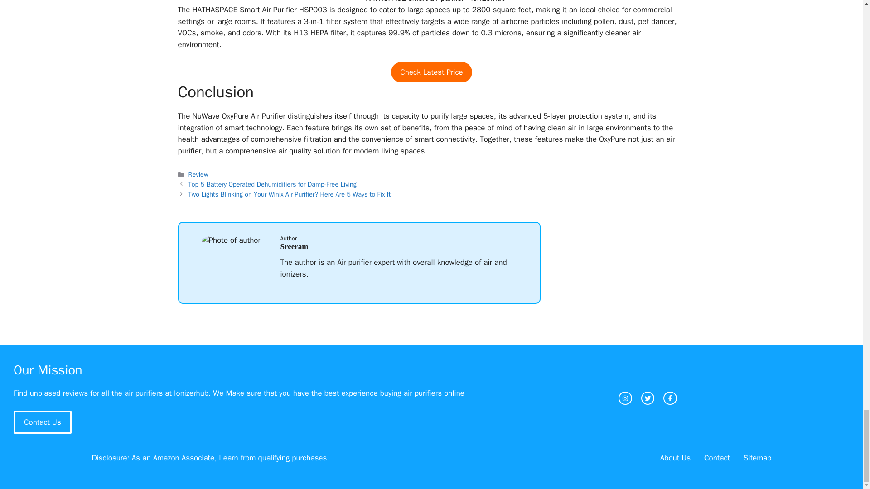 The height and width of the screenshot is (489, 870). What do you see at coordinates (43, 422) in the screenshot?
I see `Contact Us` at bounding box center [43, 422].